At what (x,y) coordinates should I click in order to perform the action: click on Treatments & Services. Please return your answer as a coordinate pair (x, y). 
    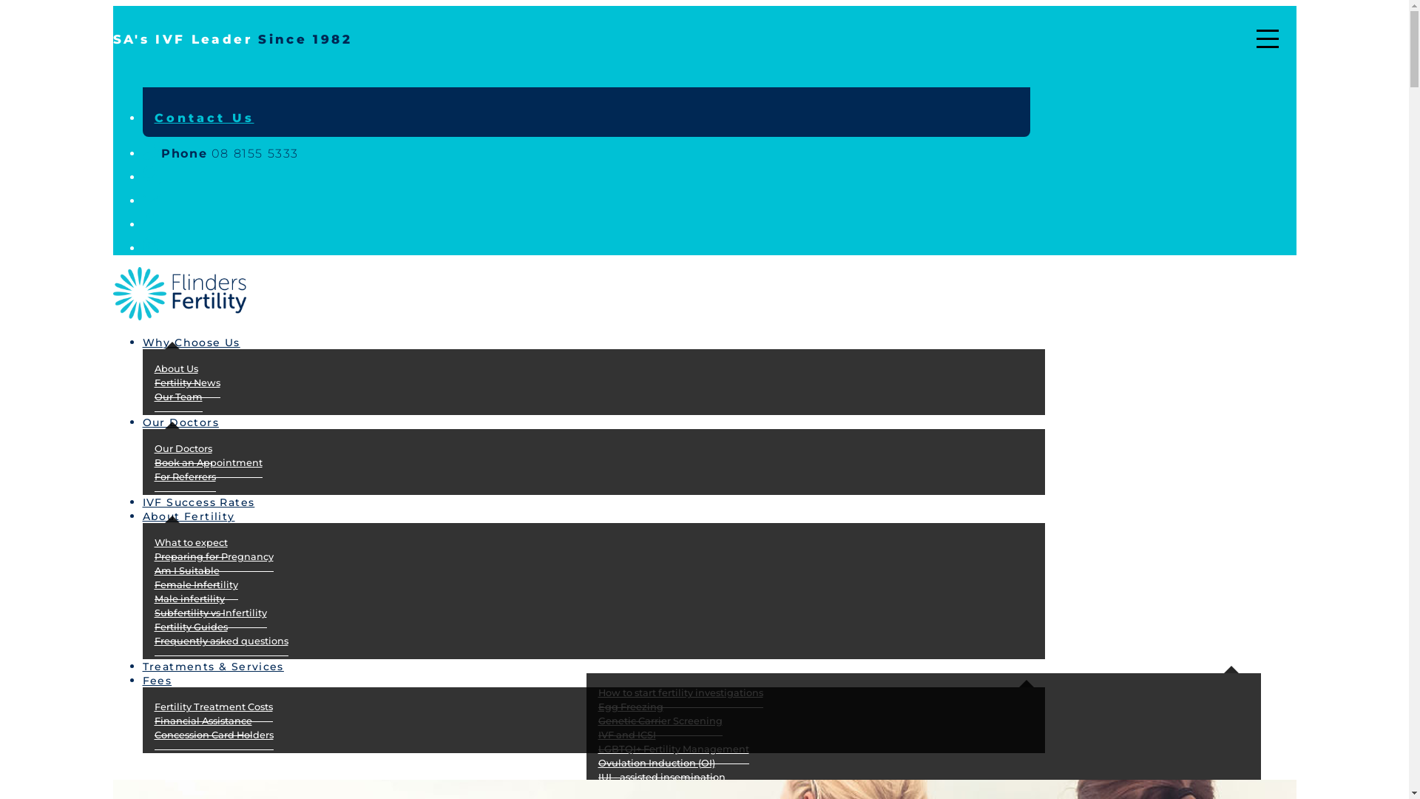
    Looking at the image, I should click on (225, 664).